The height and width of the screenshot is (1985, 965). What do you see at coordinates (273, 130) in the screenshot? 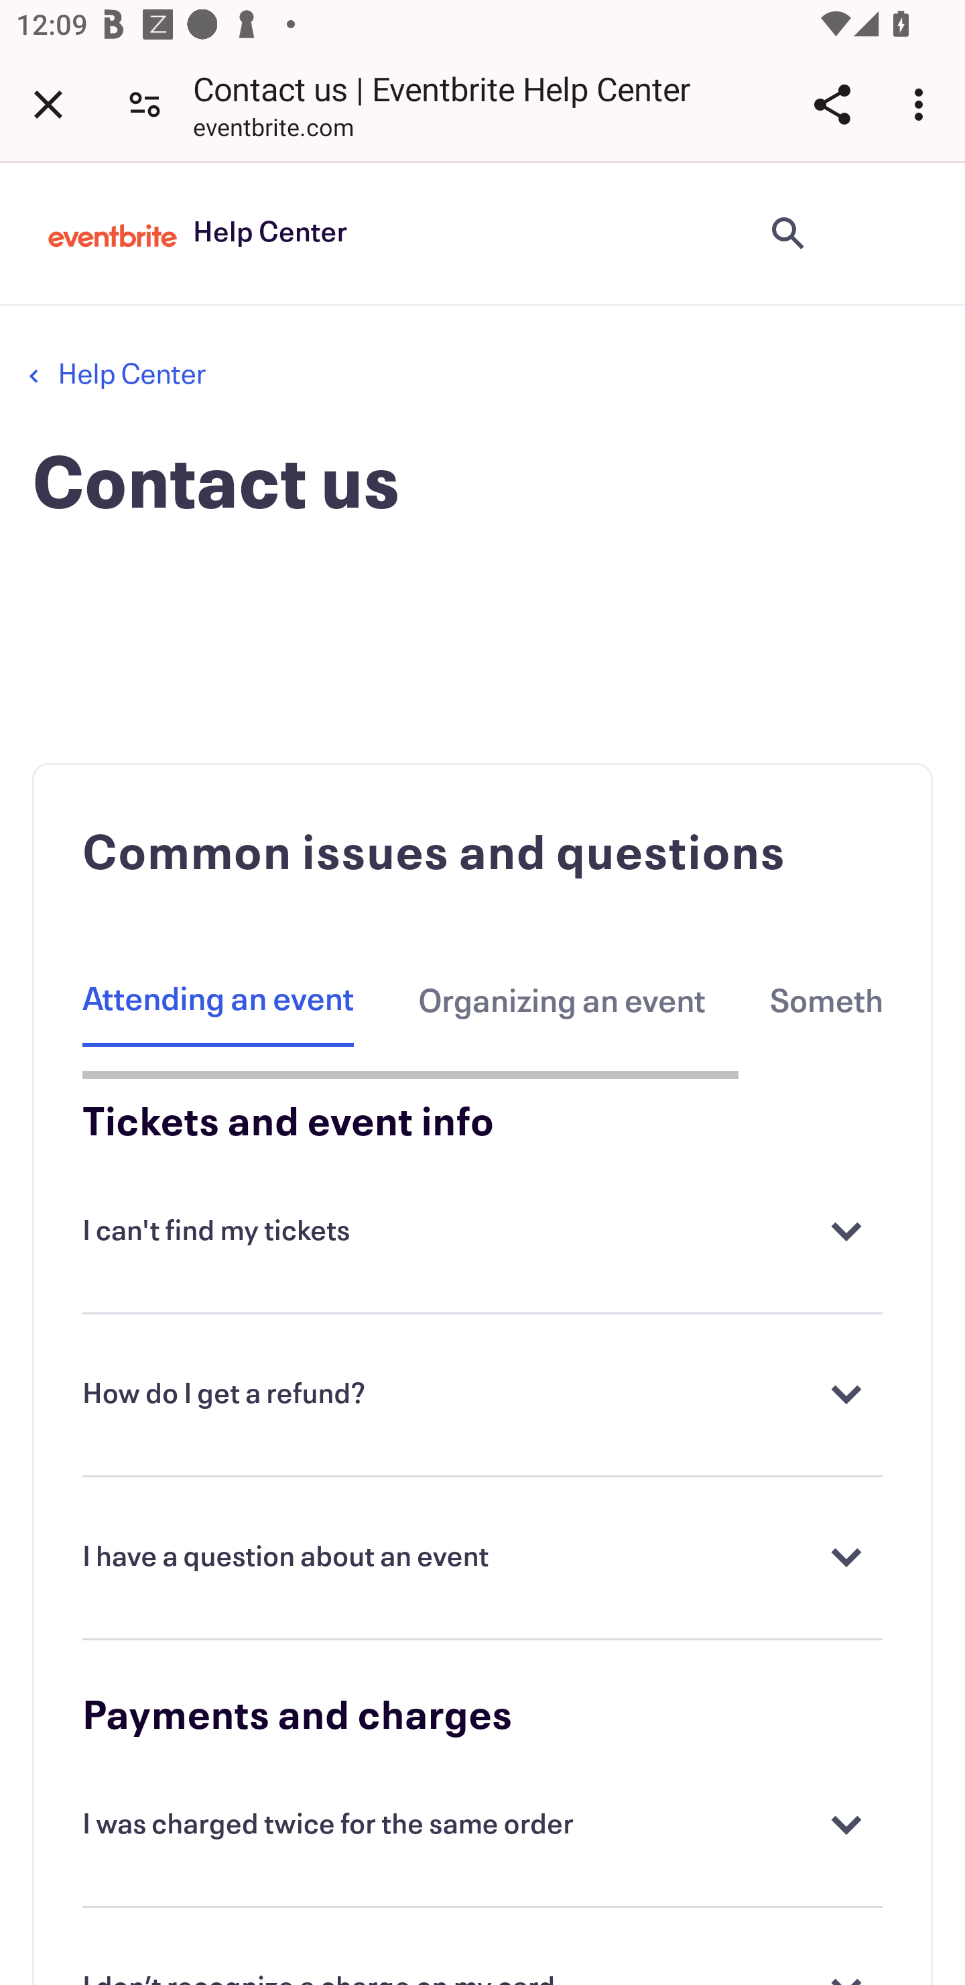
I see `eventbrite.com` at bounding box center [273, 130].